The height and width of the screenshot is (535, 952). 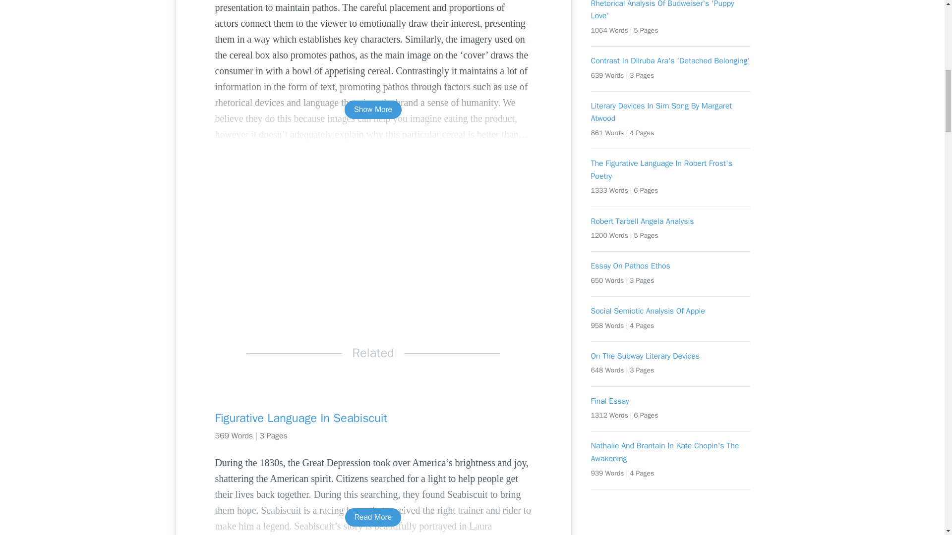 What do you see at coordinates (373, 517) in the screenshot?
I see `Read More` at bounding box center [373, 517].